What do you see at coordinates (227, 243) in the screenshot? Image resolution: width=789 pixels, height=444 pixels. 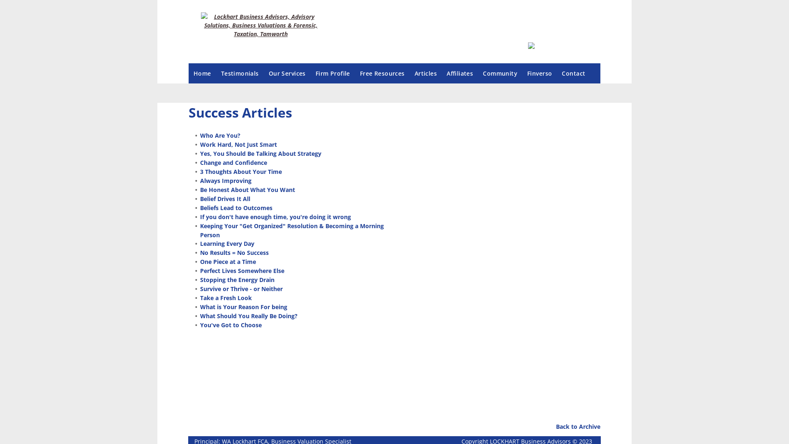 I see `Learning Every Day` at bounding box center [227, 243].